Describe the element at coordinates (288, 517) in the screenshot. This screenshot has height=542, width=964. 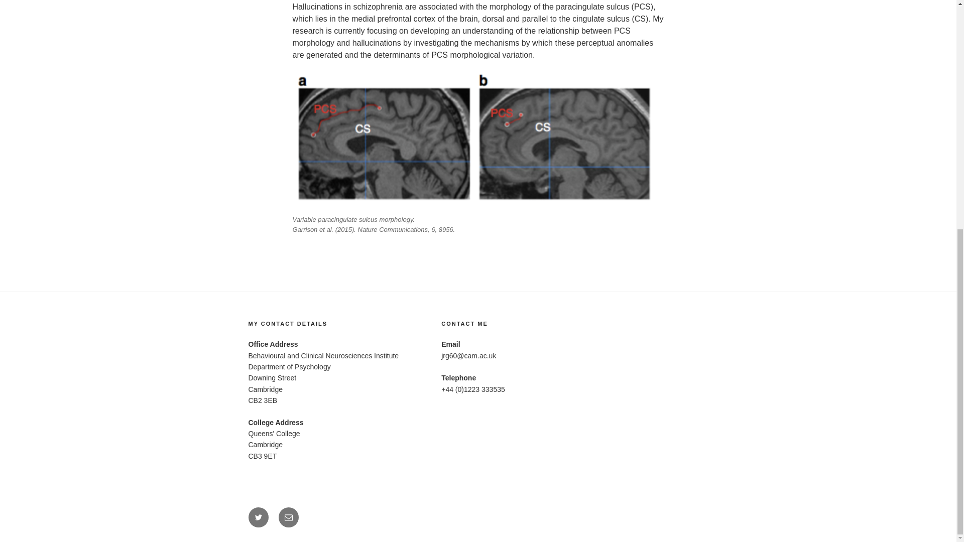
I see `Email` at that location.